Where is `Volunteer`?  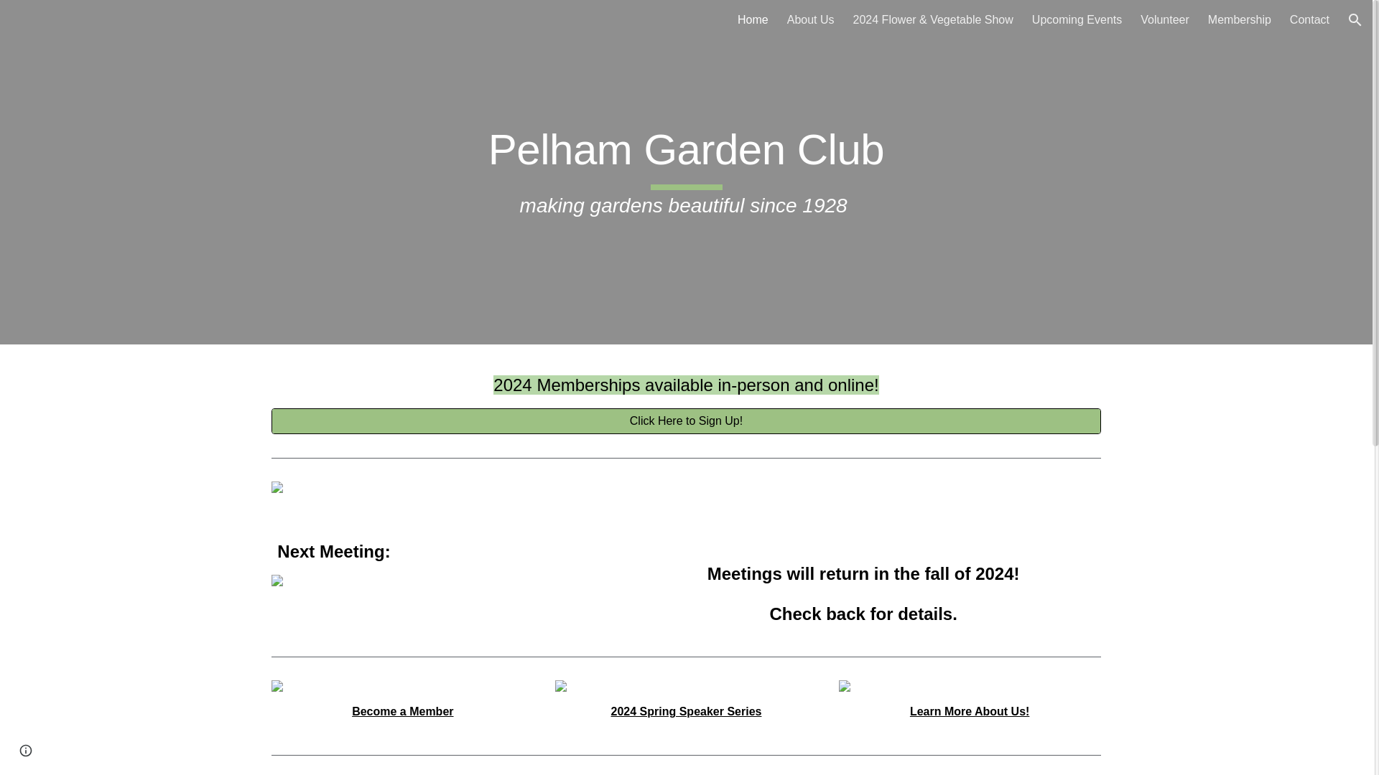 Volunteer is located at coordinates (1164, 20).